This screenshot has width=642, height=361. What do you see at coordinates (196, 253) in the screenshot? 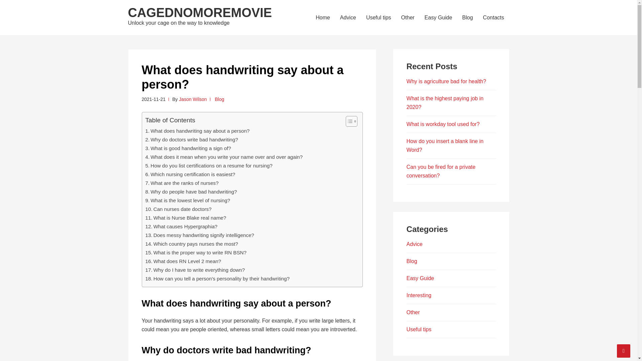
I see `What is the proper way to write RN BSN?` at bounding box center [196, 253].